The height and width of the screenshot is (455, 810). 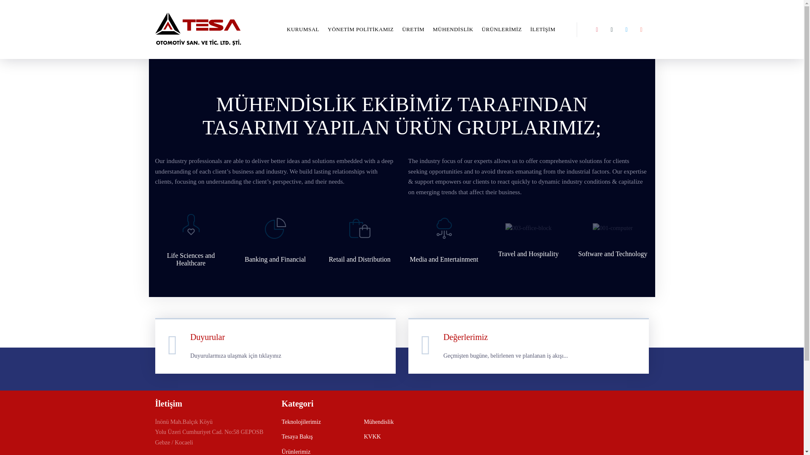 I want to click on Teknolojilerimiz, so click(x=301, y=422).